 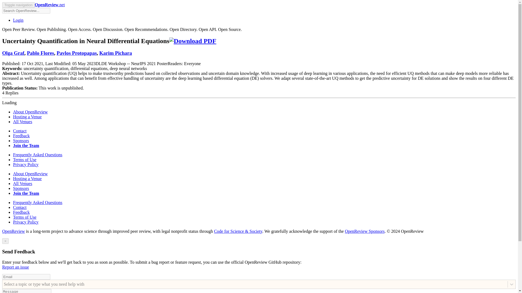 What do you see at coordinates (41, 53) in the screenshot?
I see `Pablo Flores` at bounding box center [41, 53].